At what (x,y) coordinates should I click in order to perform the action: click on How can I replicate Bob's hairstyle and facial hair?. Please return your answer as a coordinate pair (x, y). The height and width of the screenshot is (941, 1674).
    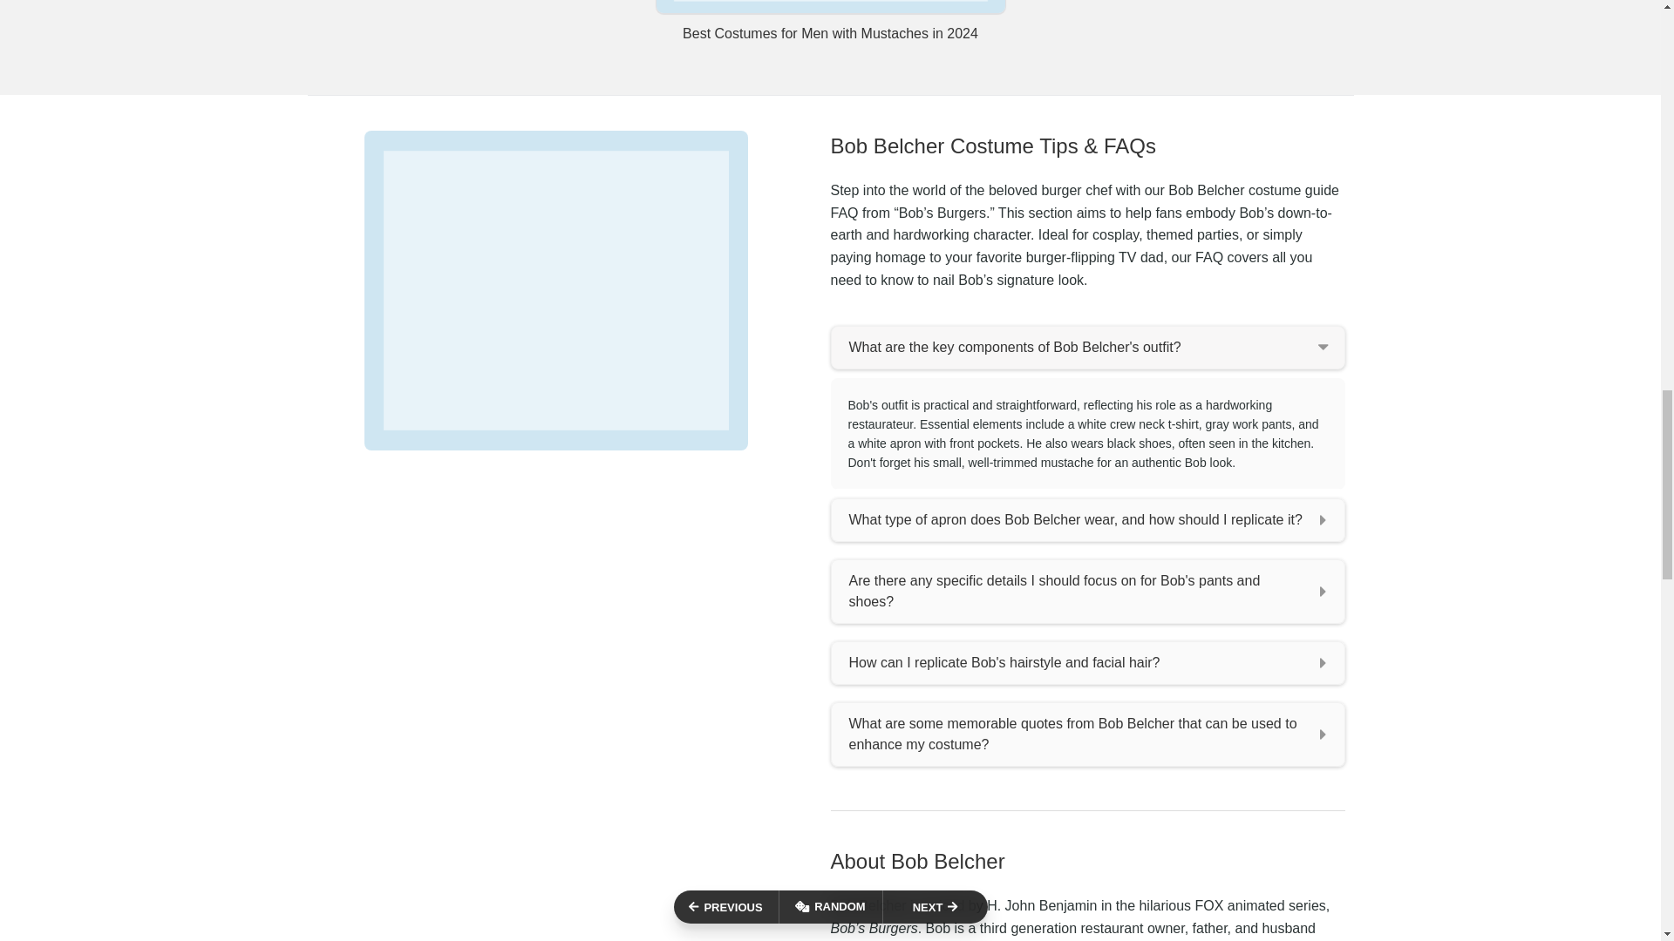
    Looking at the image, I should click on (1086, 662).